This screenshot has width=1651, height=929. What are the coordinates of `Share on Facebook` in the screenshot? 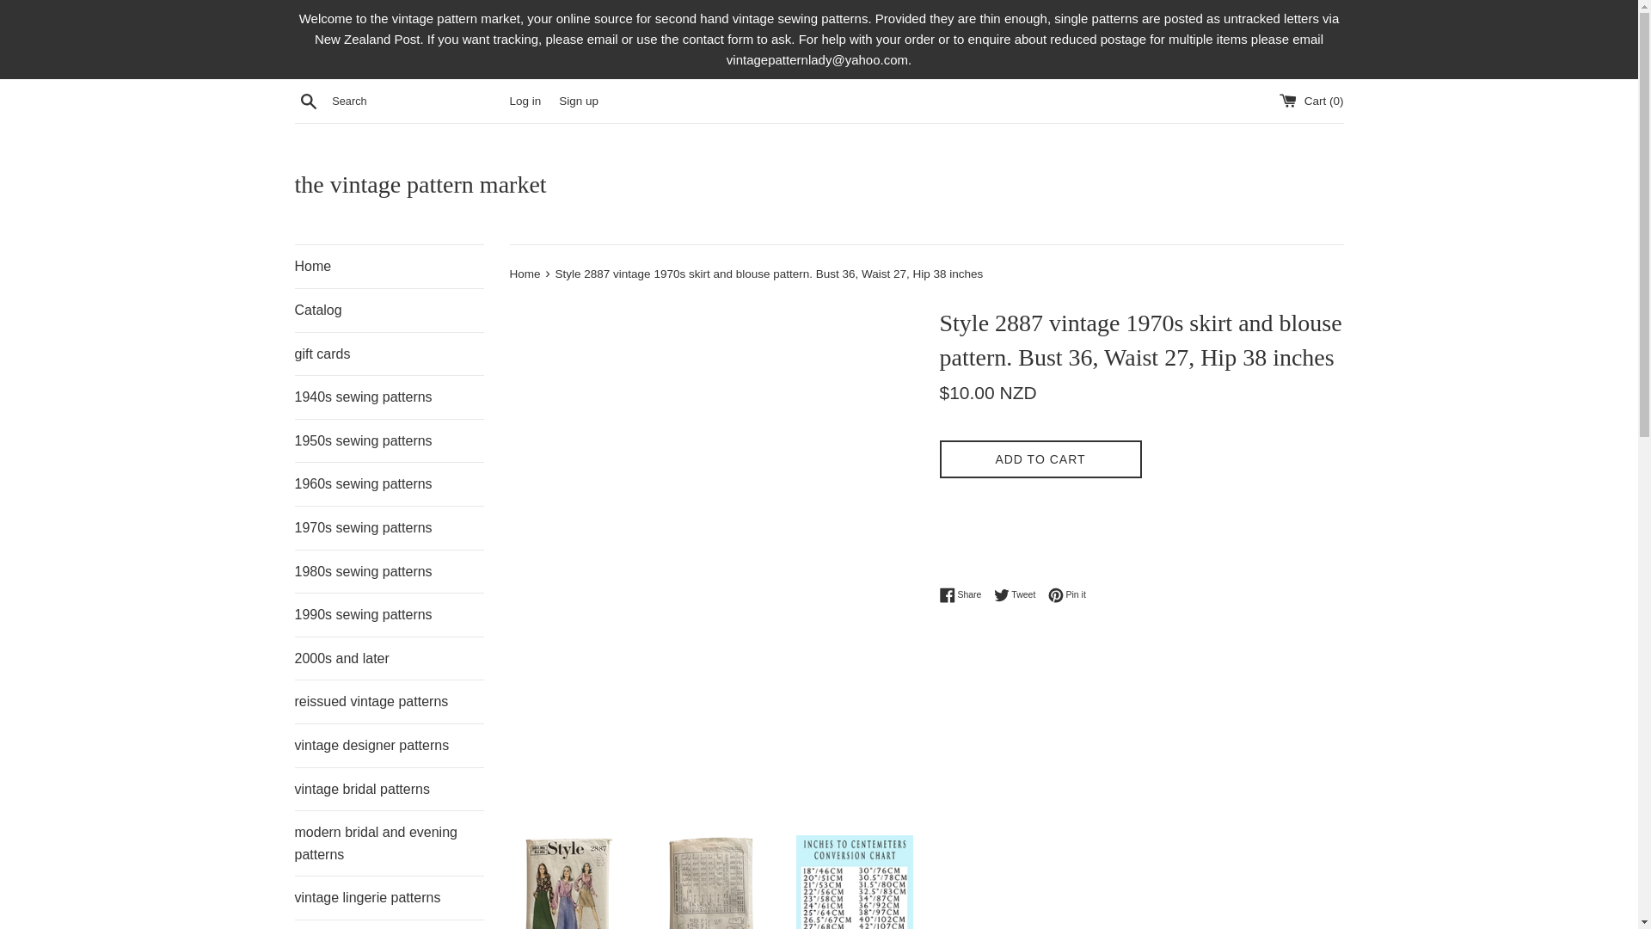 It's located at (389, 267).